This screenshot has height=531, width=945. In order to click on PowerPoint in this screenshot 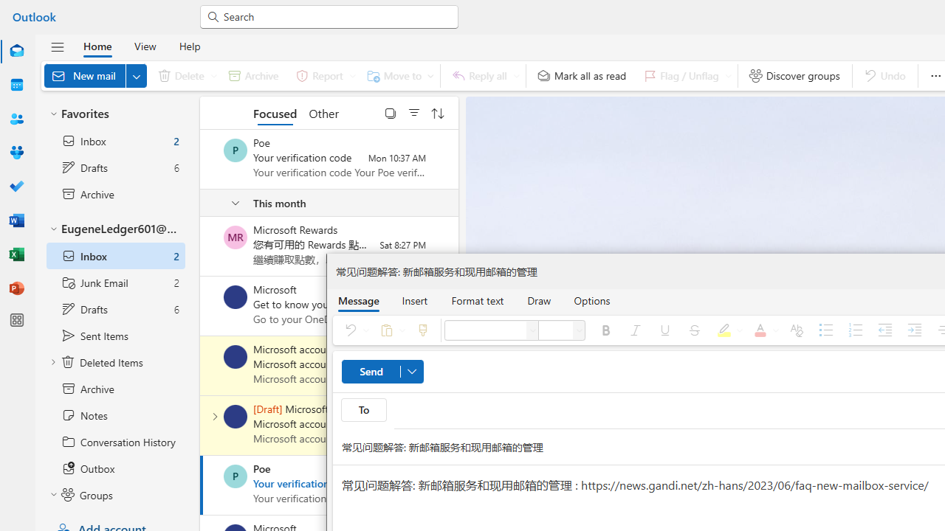, I will do `click(16, 289)`.